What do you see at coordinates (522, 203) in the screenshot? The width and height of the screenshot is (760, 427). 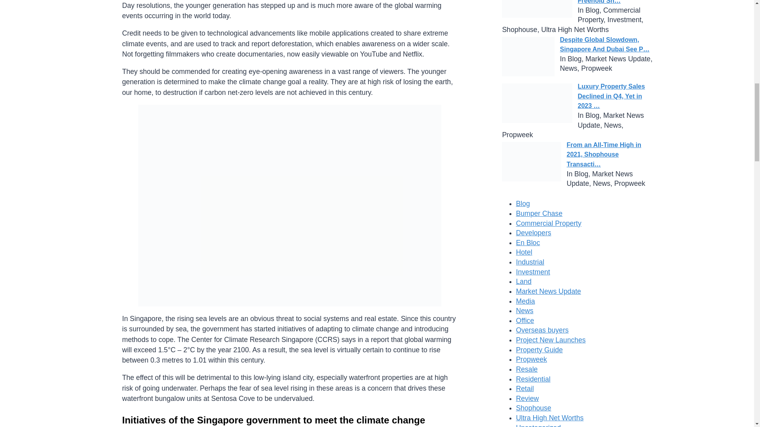 I see `Blog` at bounding box center [522, 203].